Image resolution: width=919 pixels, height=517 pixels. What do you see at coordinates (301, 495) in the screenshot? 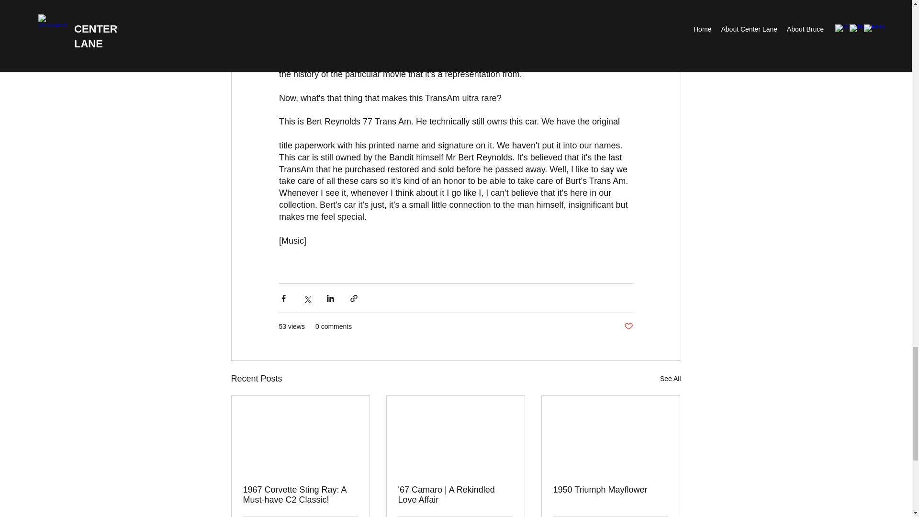
I see `1967 Corvette Sting Ray: A Must-have C2 Classic!` at bounding box center [301, 495].